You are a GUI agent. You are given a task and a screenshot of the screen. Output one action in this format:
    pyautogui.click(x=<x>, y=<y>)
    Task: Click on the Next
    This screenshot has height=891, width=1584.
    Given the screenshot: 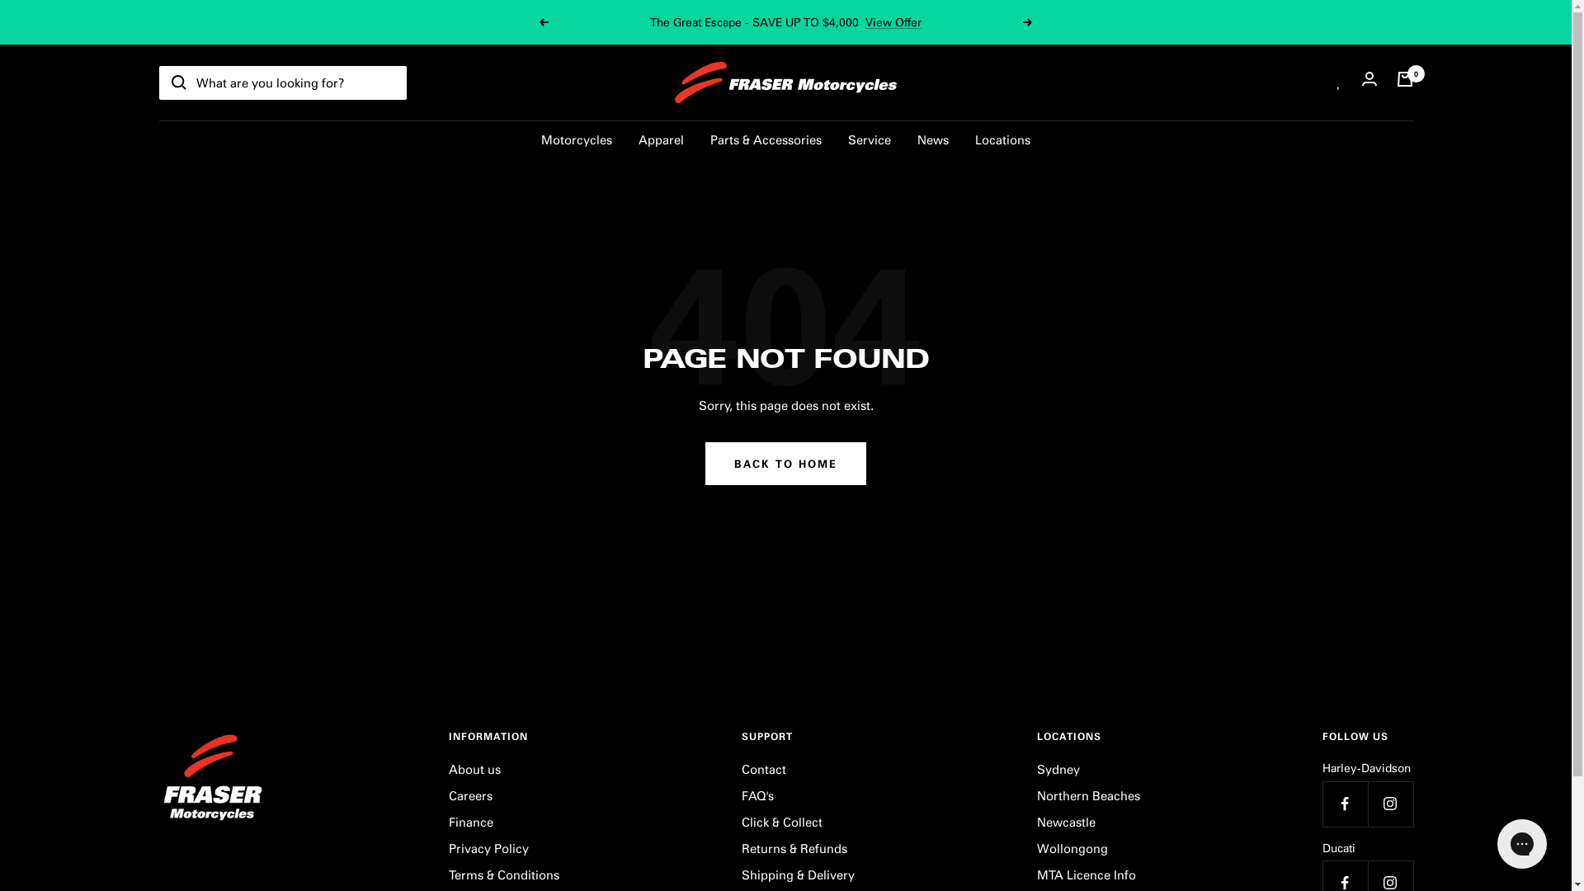 What is the action you would take?
    pyautogui.click(x=1028, y=22)
    